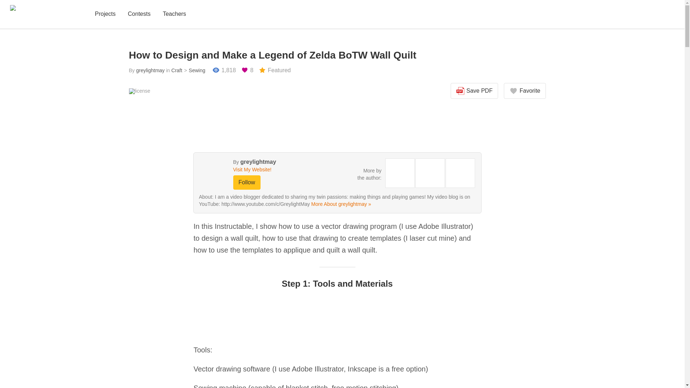  I want to click on Follow, so click(247, 183).